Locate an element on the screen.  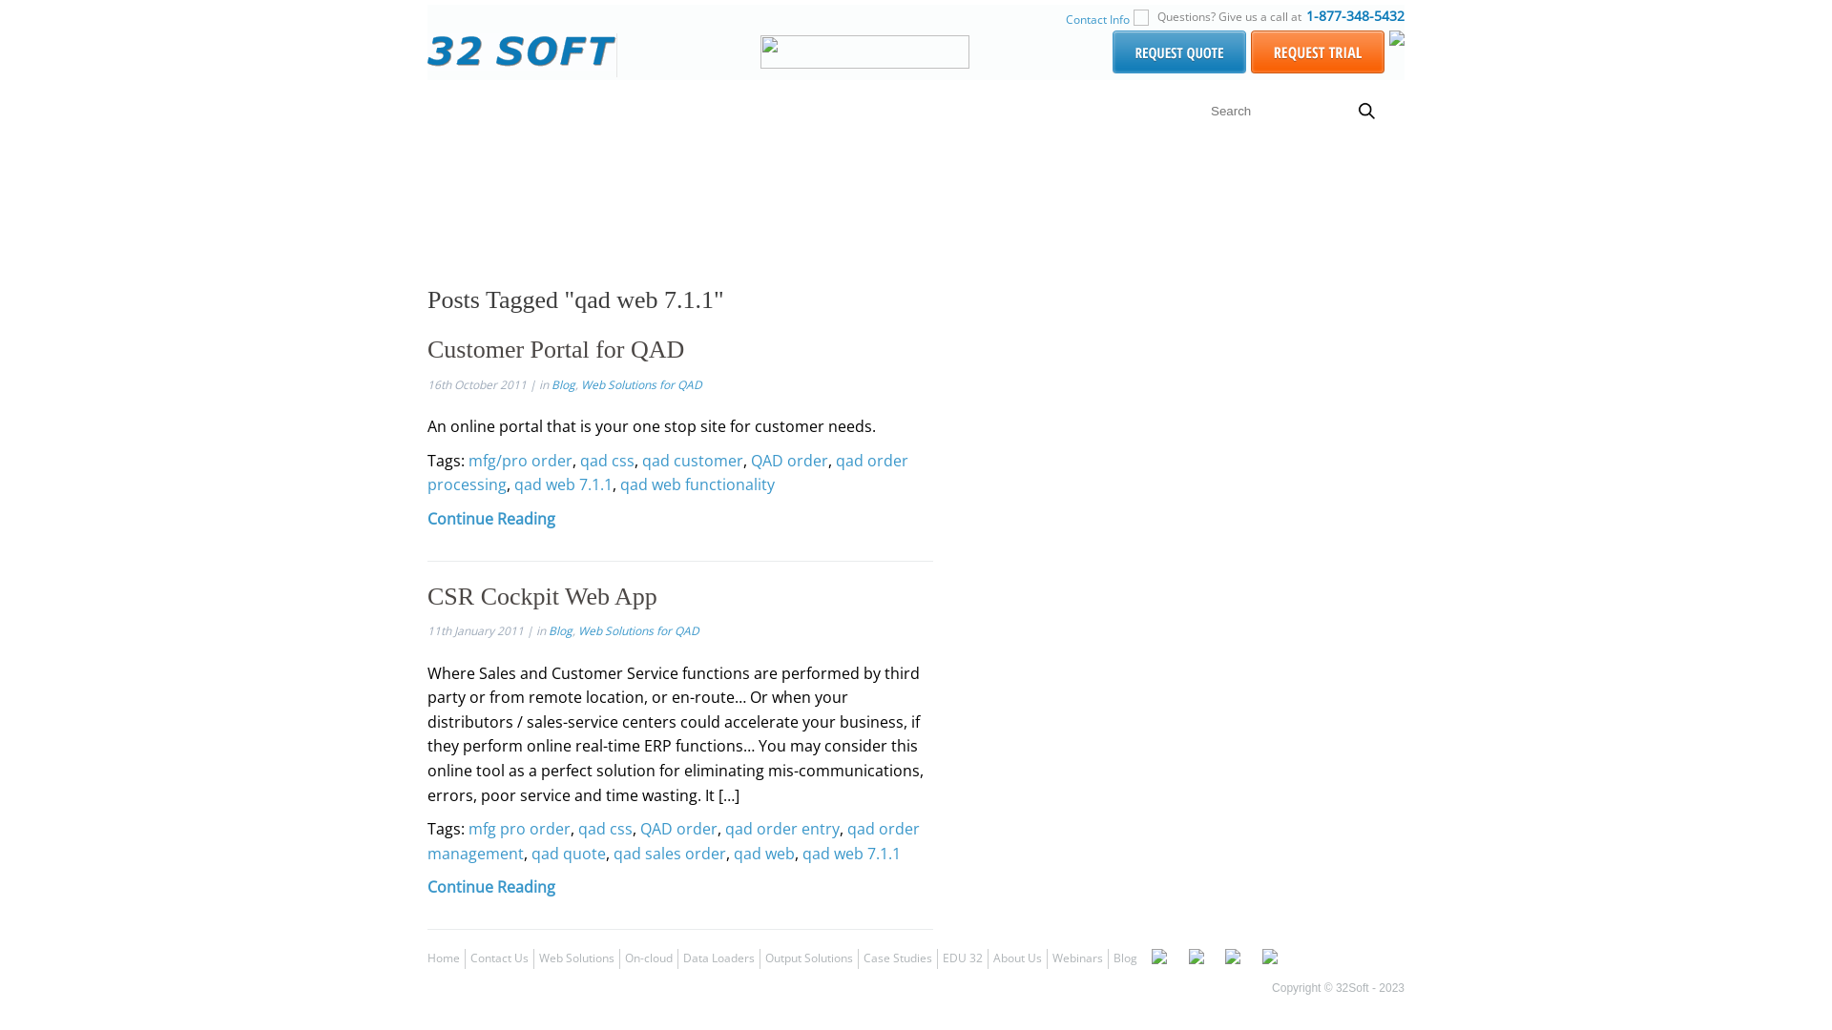
Webinars is located at coordinates (1078, 958).